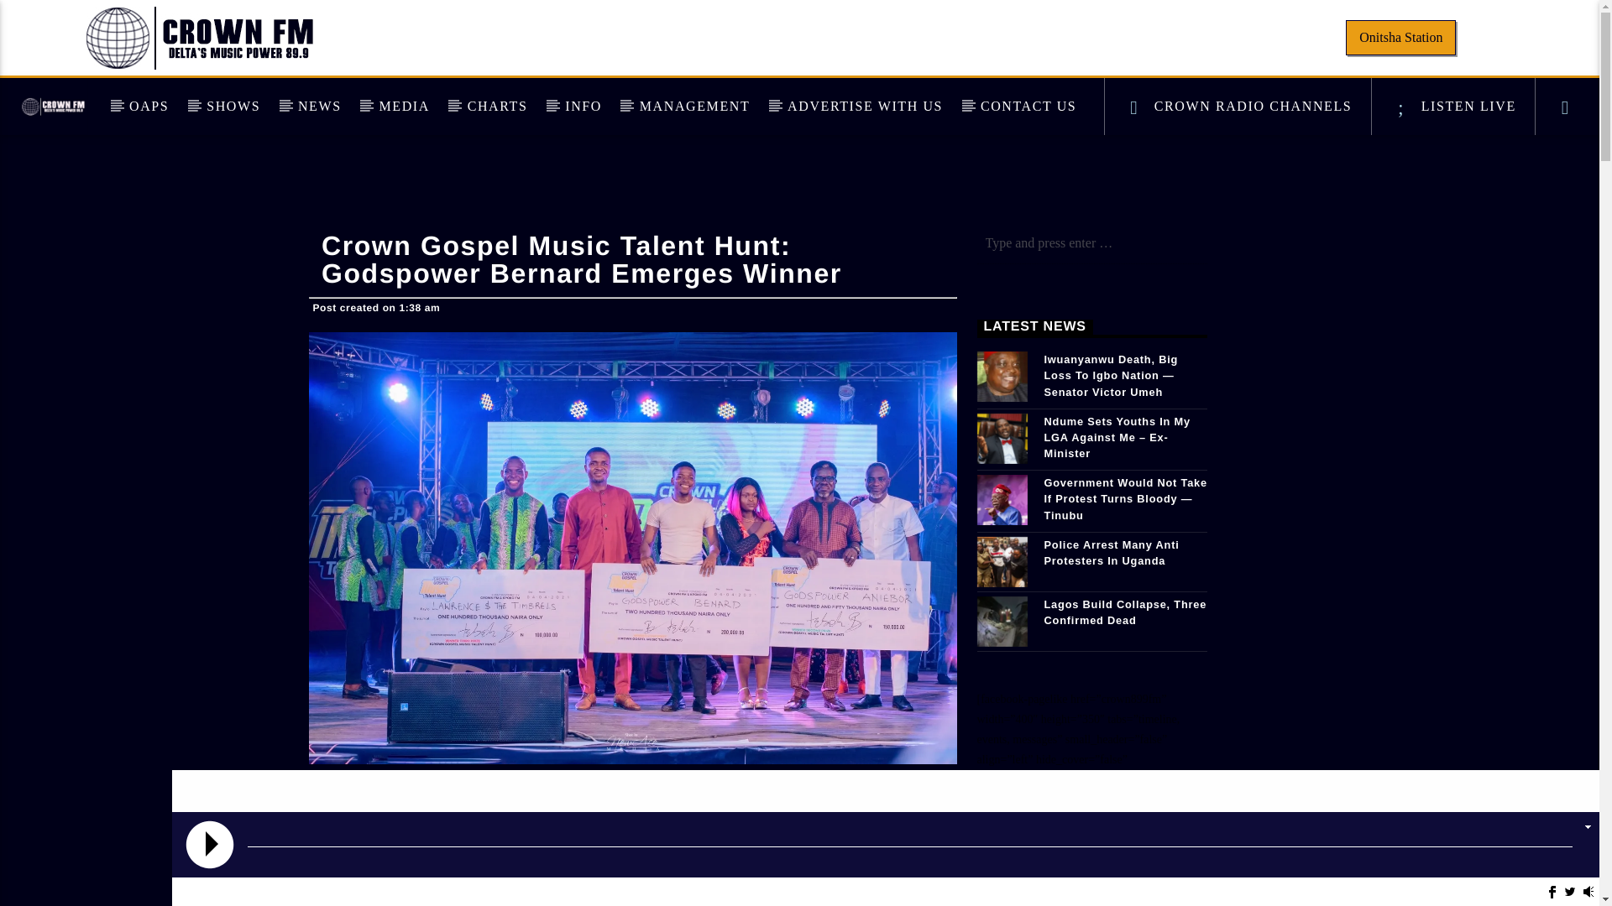 This screenshot has width=1612, height=906. What do you see at coordinates (583, 106) in the screenshot?
I see `INFO` at bounding box center [583, 106].